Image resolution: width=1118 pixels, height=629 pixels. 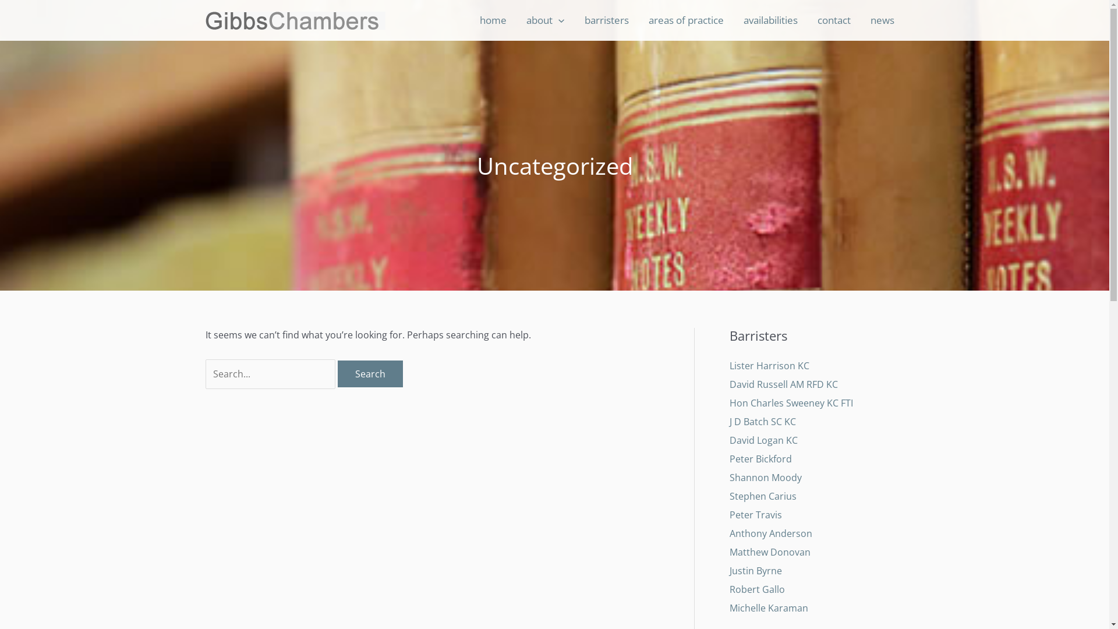 What do you see at coordinates (545, 20) in the screenshot?
I see `about` at bounding box center [545, 20].